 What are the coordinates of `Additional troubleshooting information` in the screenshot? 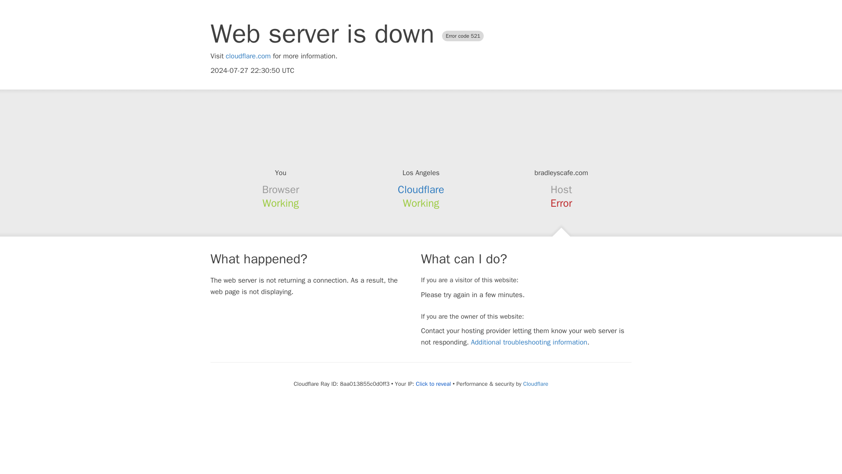 It's located at (529, 342).